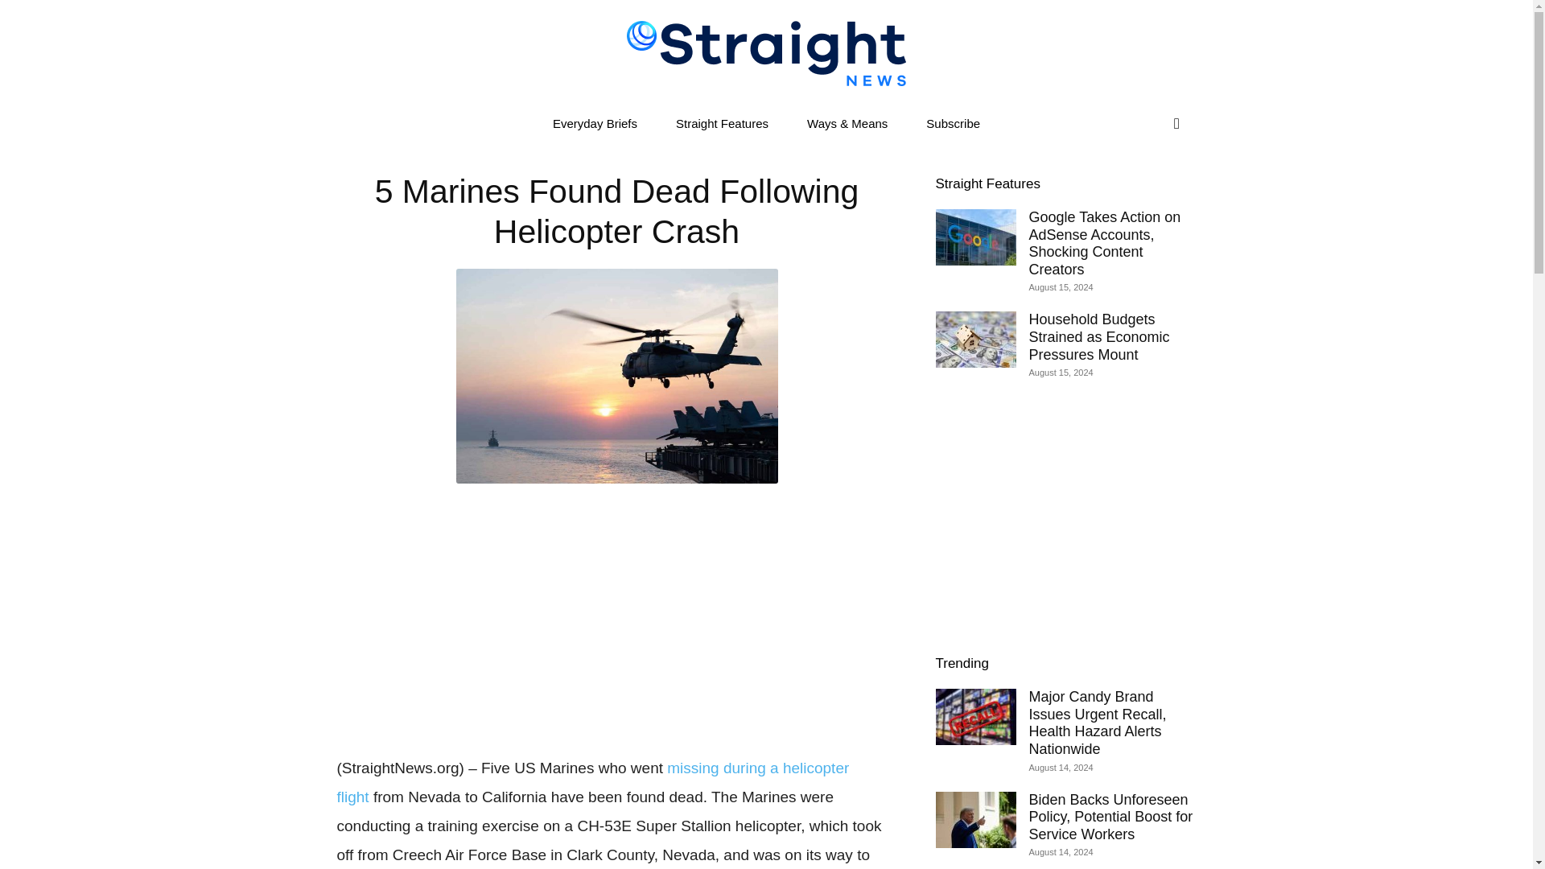 The height and width of the screenshot is (869, 1545). What do you see at coordinates (1143, 188) in the screenshot?
I see `Search` at bounding box center [1143, 188].